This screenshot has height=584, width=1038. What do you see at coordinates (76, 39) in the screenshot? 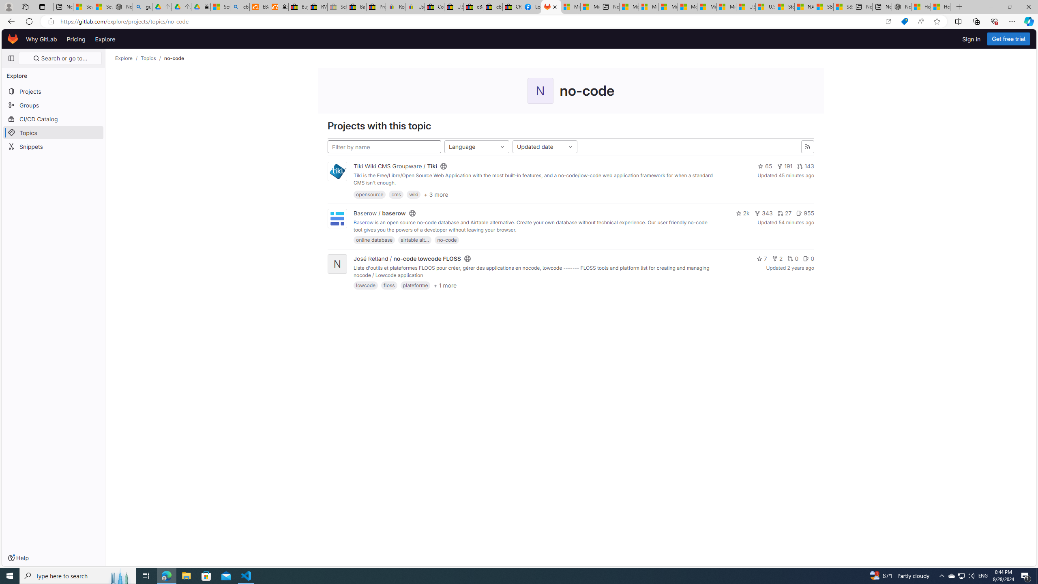
I see `Pricing` at bounding box center [76, 39].